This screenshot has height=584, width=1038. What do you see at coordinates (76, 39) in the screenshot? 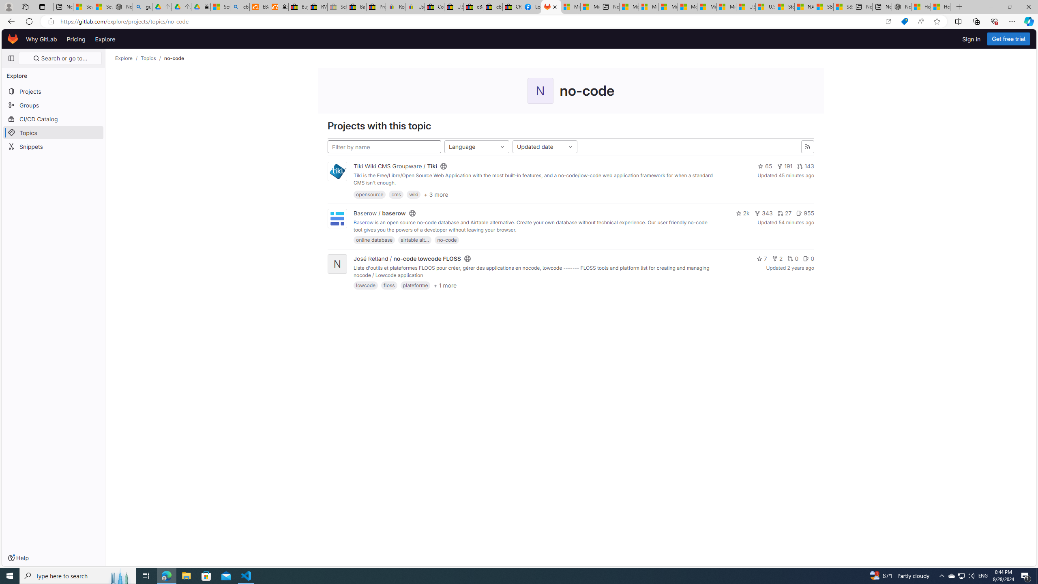
I see `Pricing` at bounding box center [76, 39].